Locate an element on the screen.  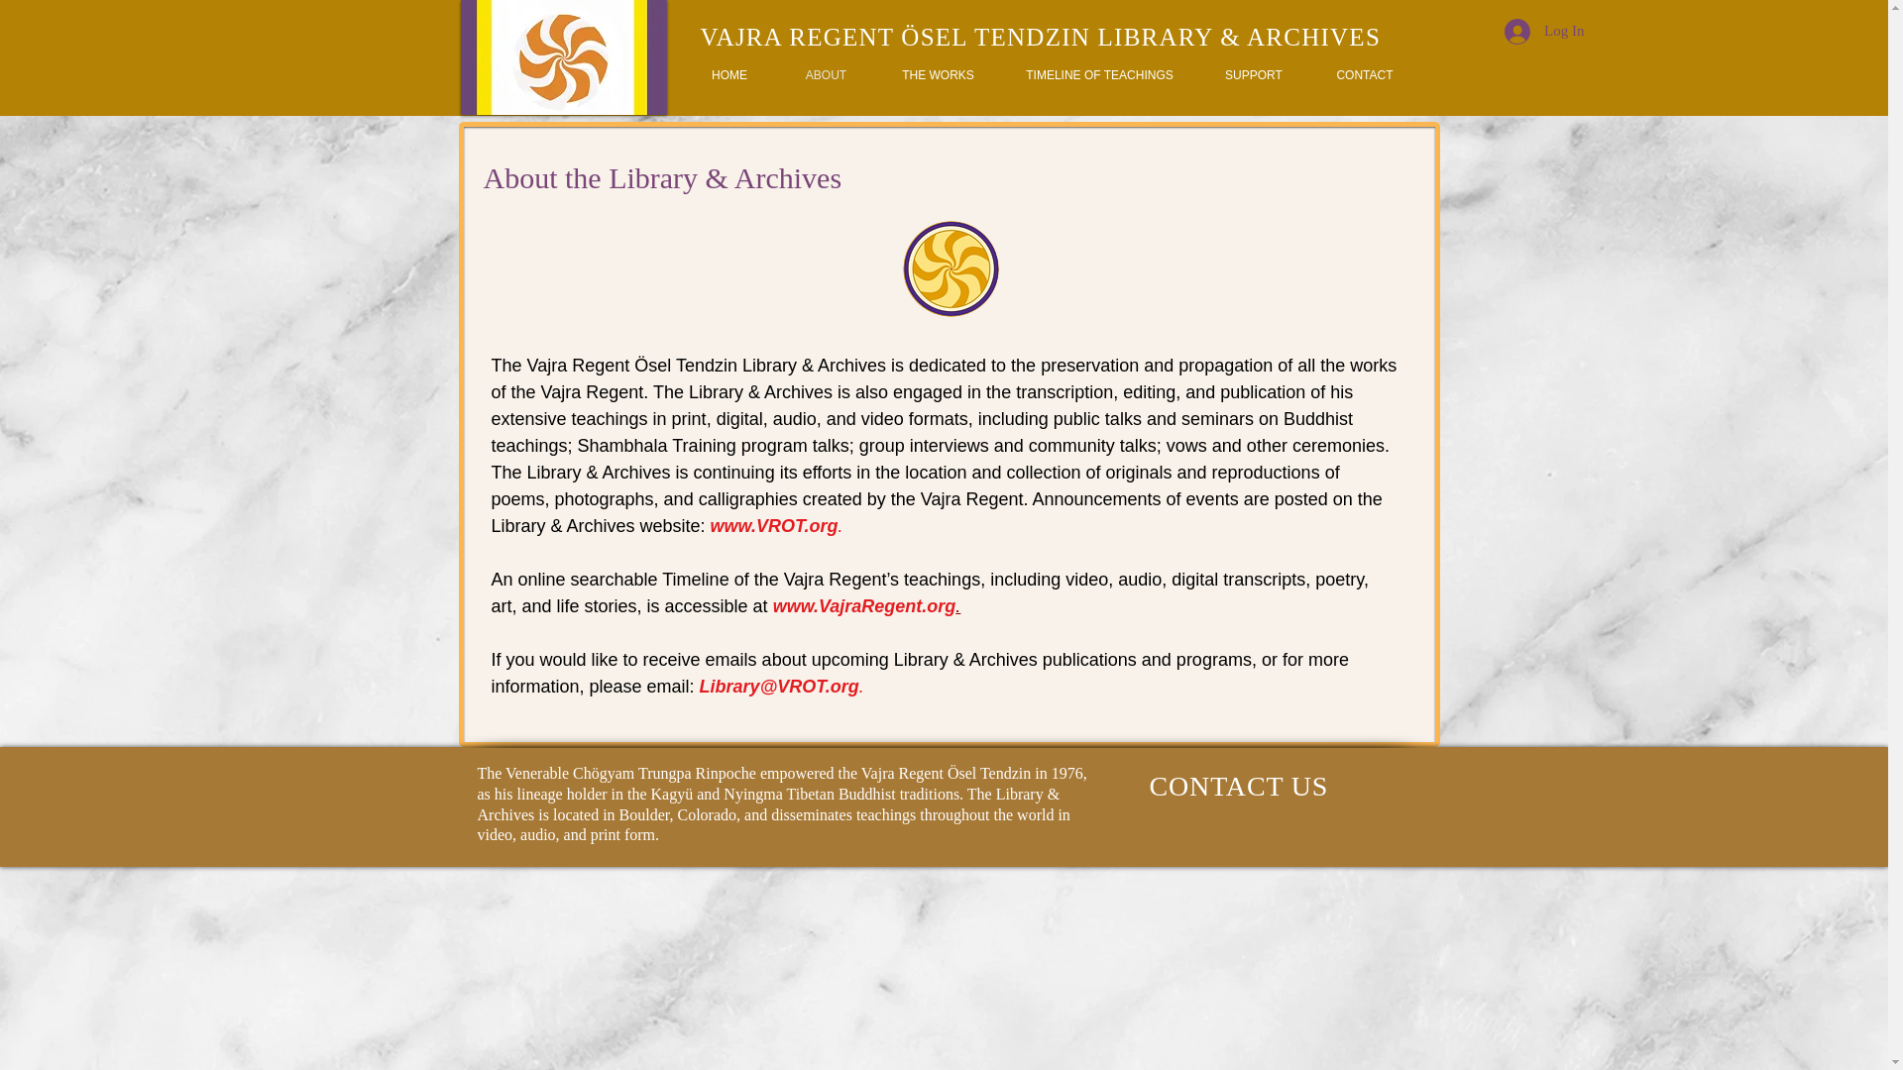
ABOUT is located at coordinates (826, 75).